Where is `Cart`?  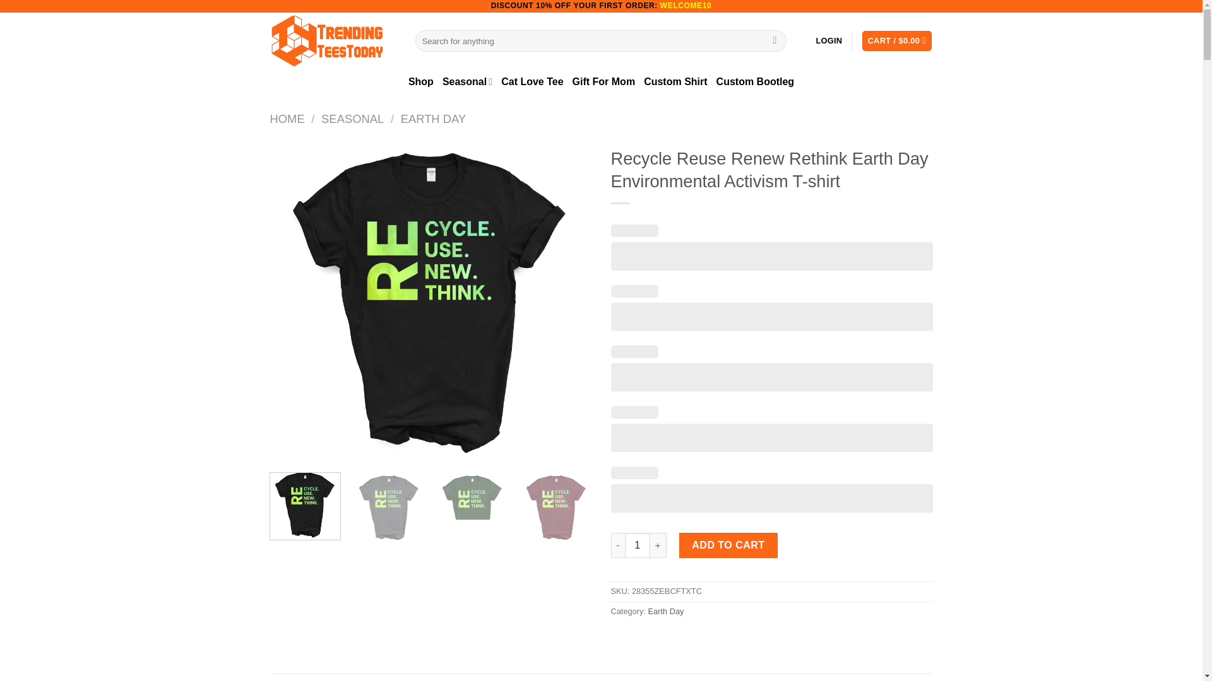 Cart is located at coordinates (896, 41).